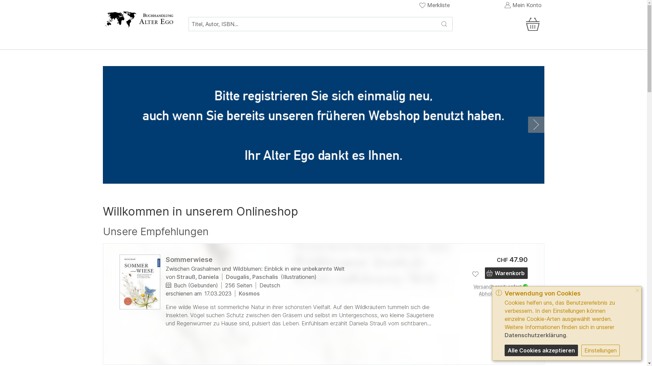 The image size is (652, 366). What do you see at coordinates (506, 273) in the screenshot?
I see `Warenkorb` at bounding box center [506, 273].